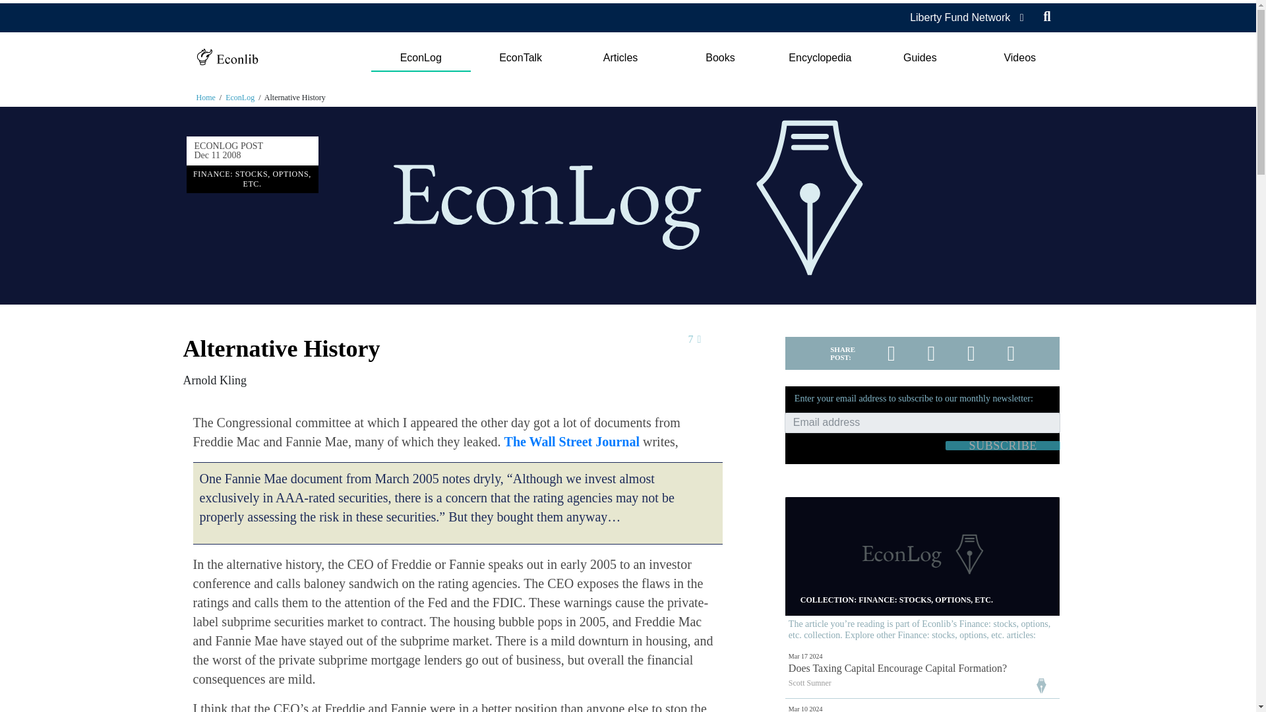 The image size is (1266, 712). I want to click on Articles, so click(620, 58).